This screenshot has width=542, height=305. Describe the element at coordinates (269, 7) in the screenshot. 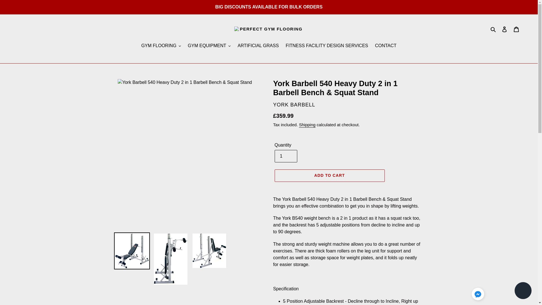

I see `BIG DISCOUNTS AVAILABLE FOR BULK ORDERS` at that location.